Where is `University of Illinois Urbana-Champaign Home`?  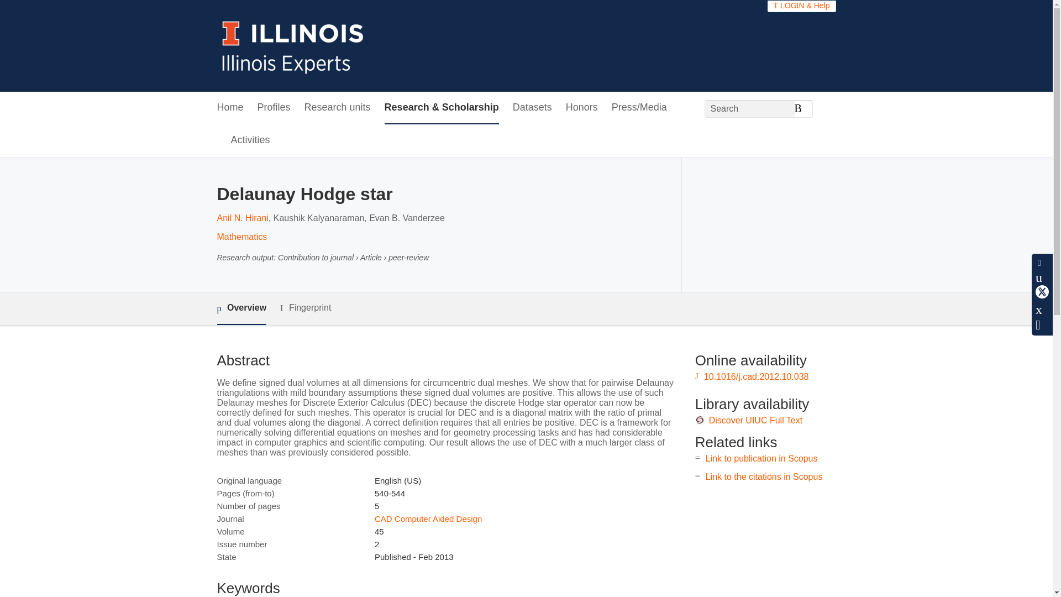 University of Illinois Urbana-Champaign Home is located at coordinates (293, 45).